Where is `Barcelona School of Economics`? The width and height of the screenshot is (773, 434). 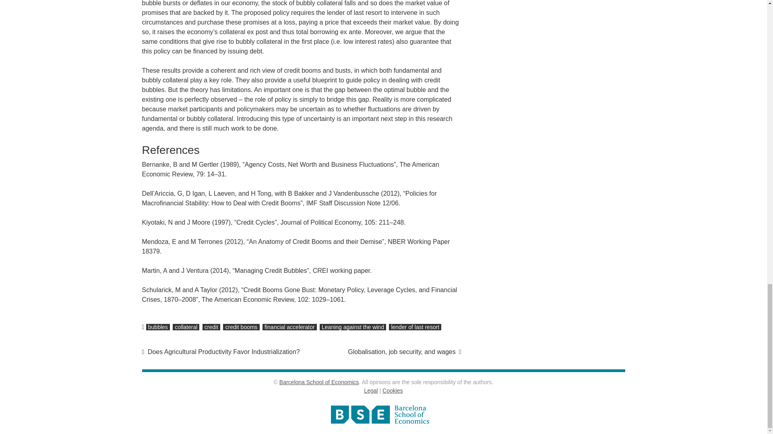 Barcelona School of Economics is located at coordinates (319, 382).